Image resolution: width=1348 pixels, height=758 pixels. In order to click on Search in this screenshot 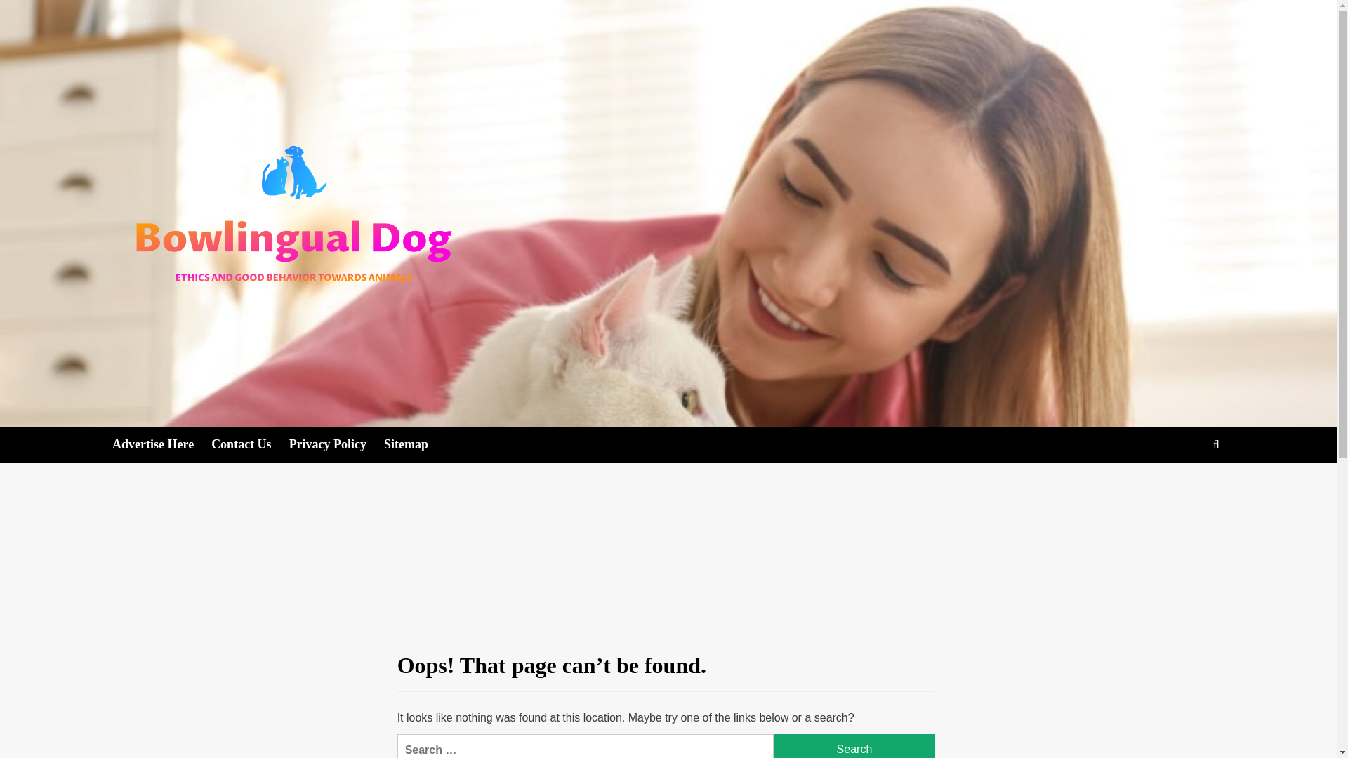, I will do `click(854, 746)`.